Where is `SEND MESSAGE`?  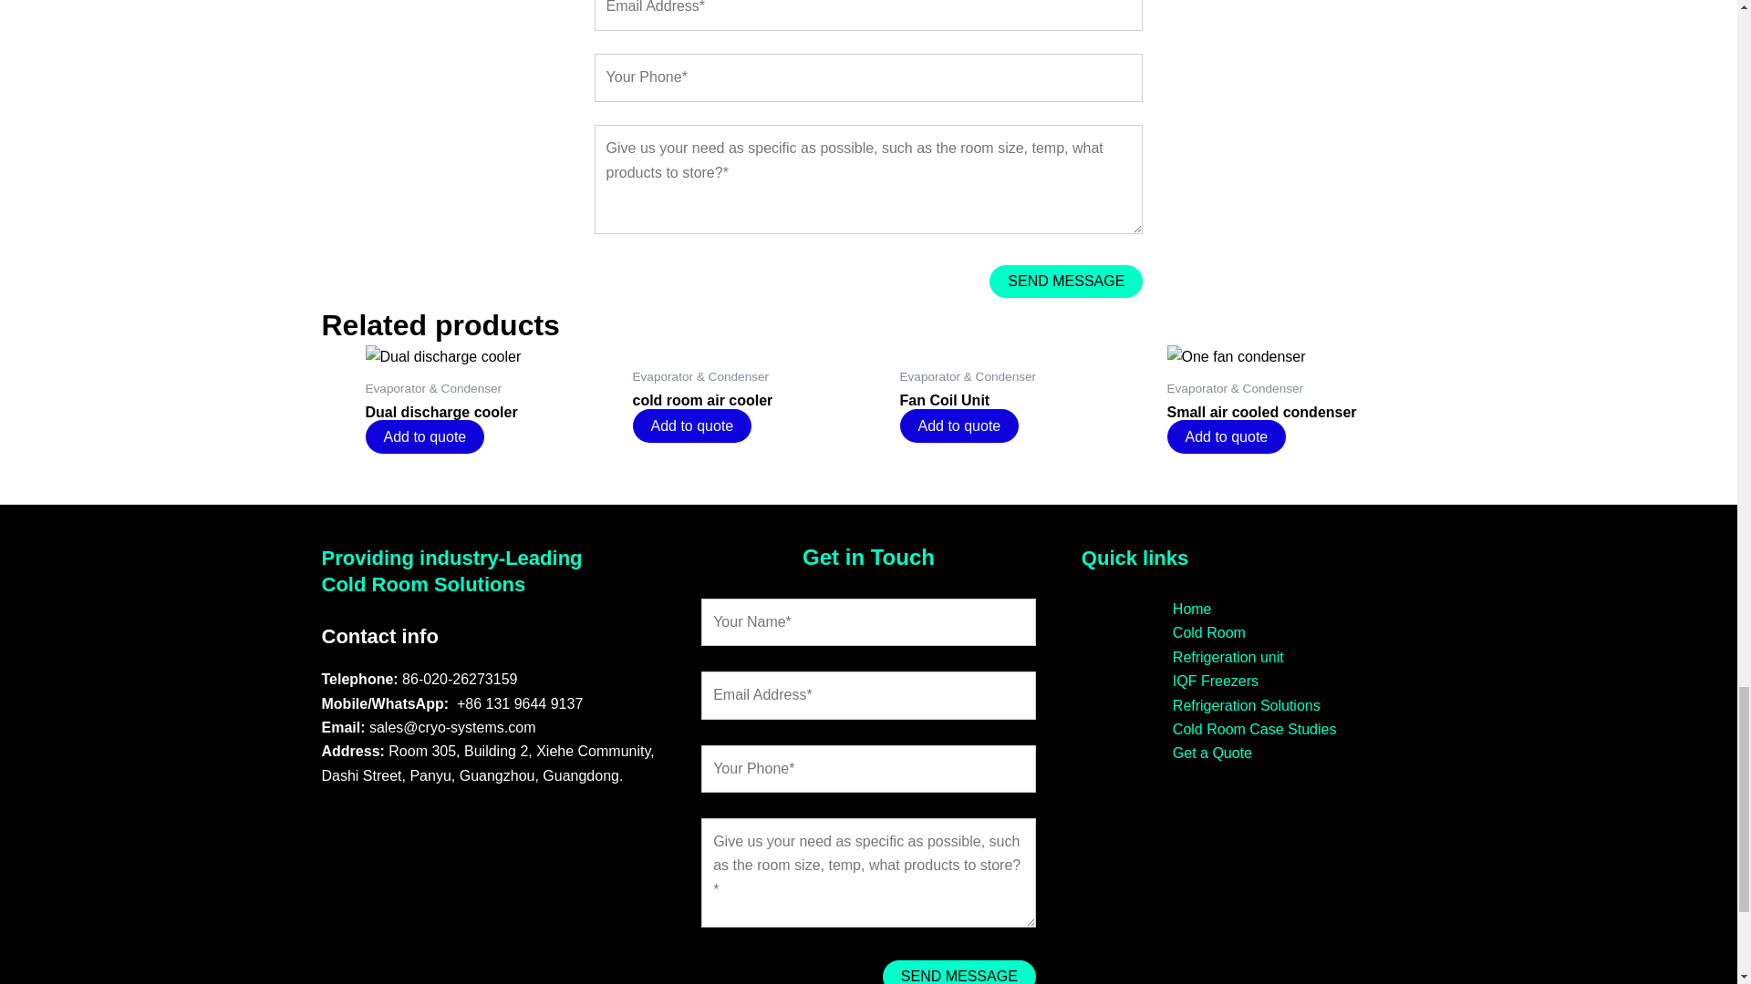
SEND MESSAGE is located at coordinates (1065, 281).